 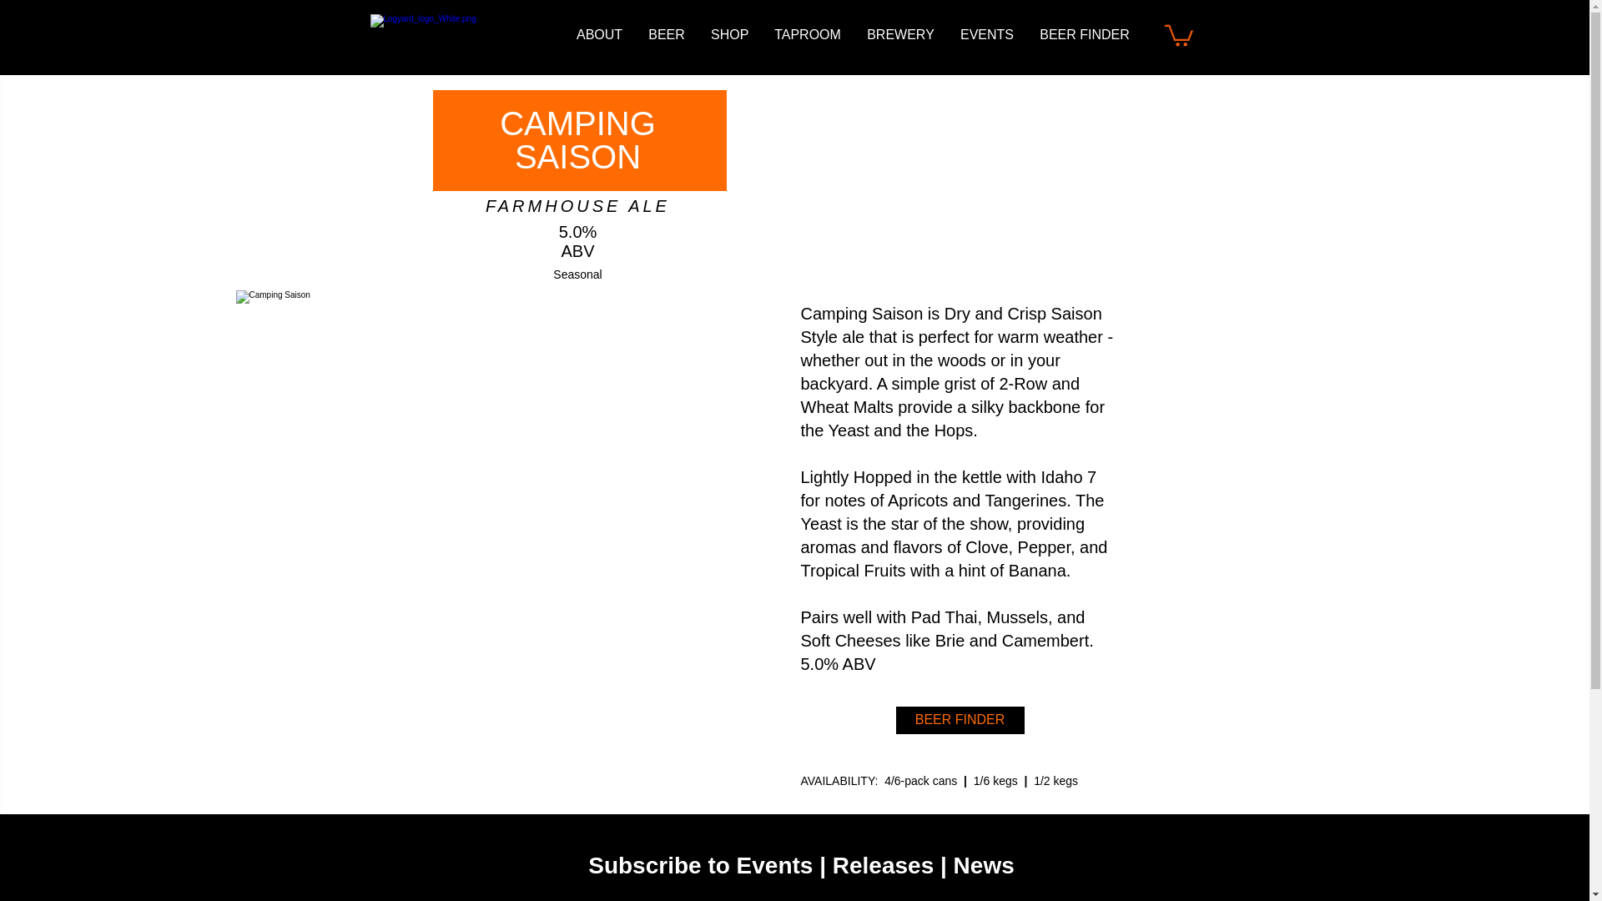 What do you see at coordinates (899, 35) in the screenshot?
I see `BREWERY` at bounding box center [899, 35].